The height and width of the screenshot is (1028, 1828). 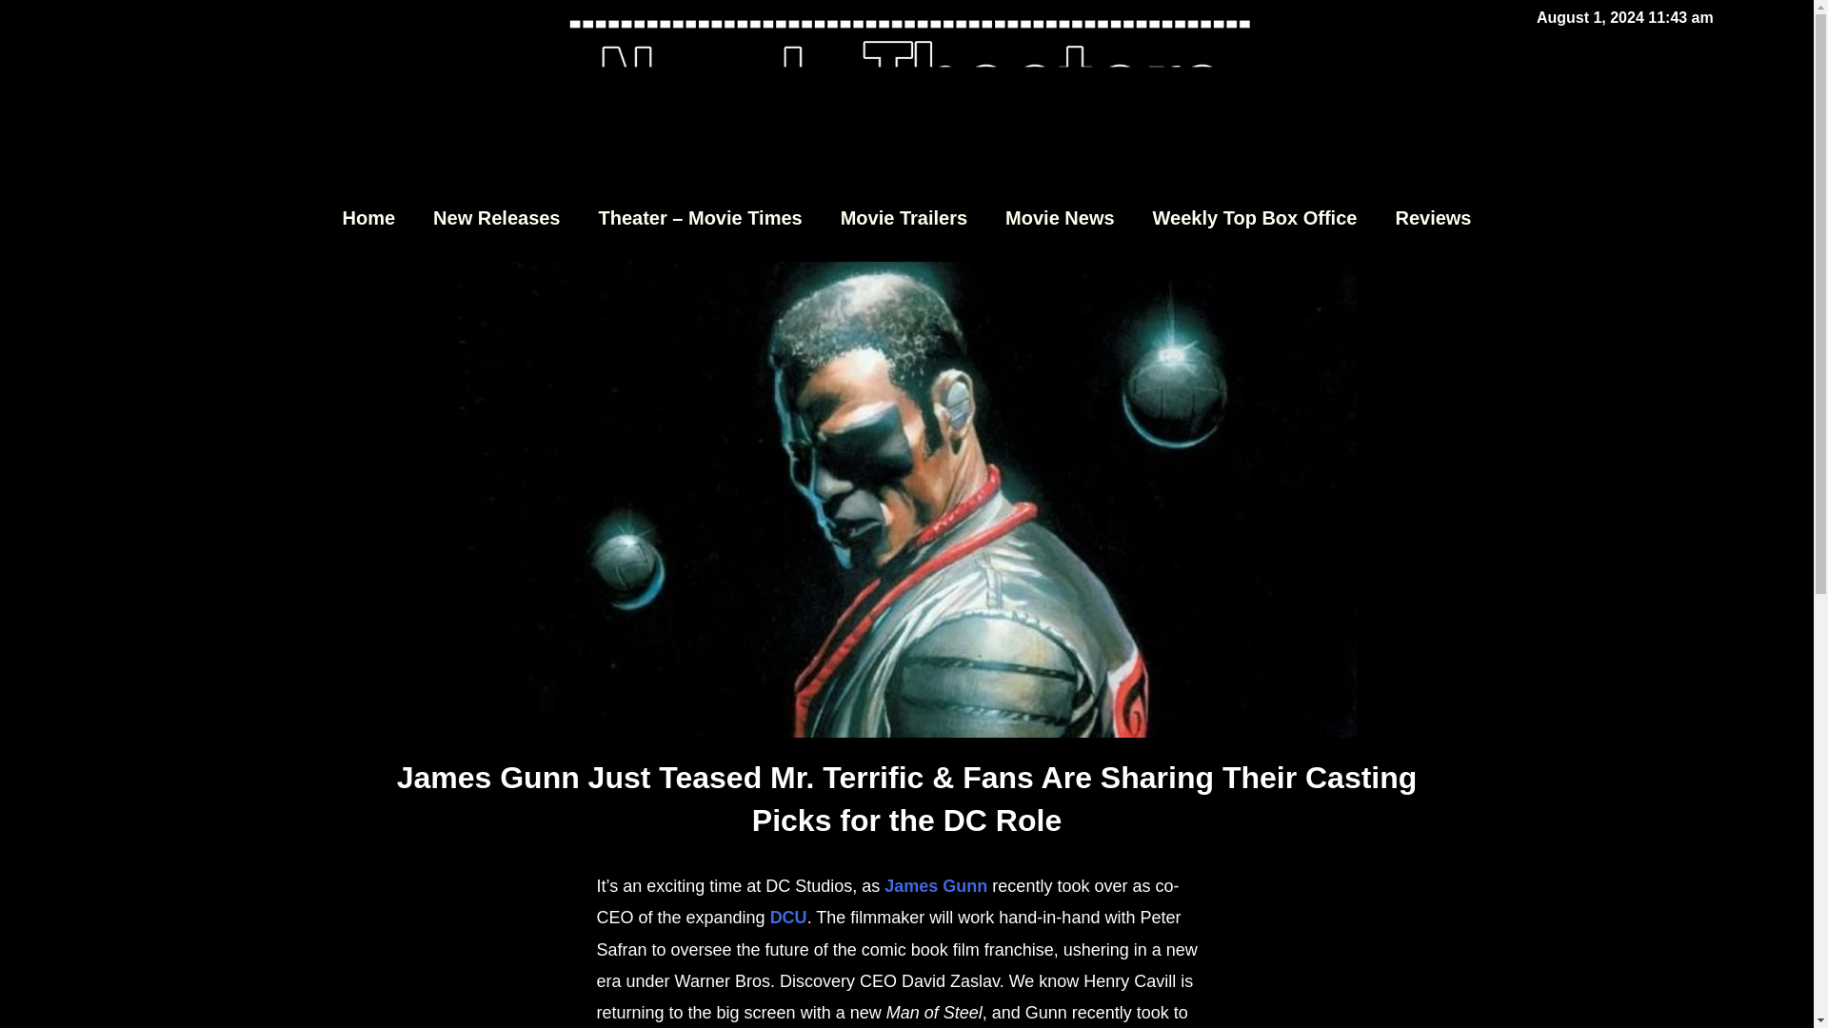 I want to click on Weekly Top Box Office, so click(x=1255, y=217).